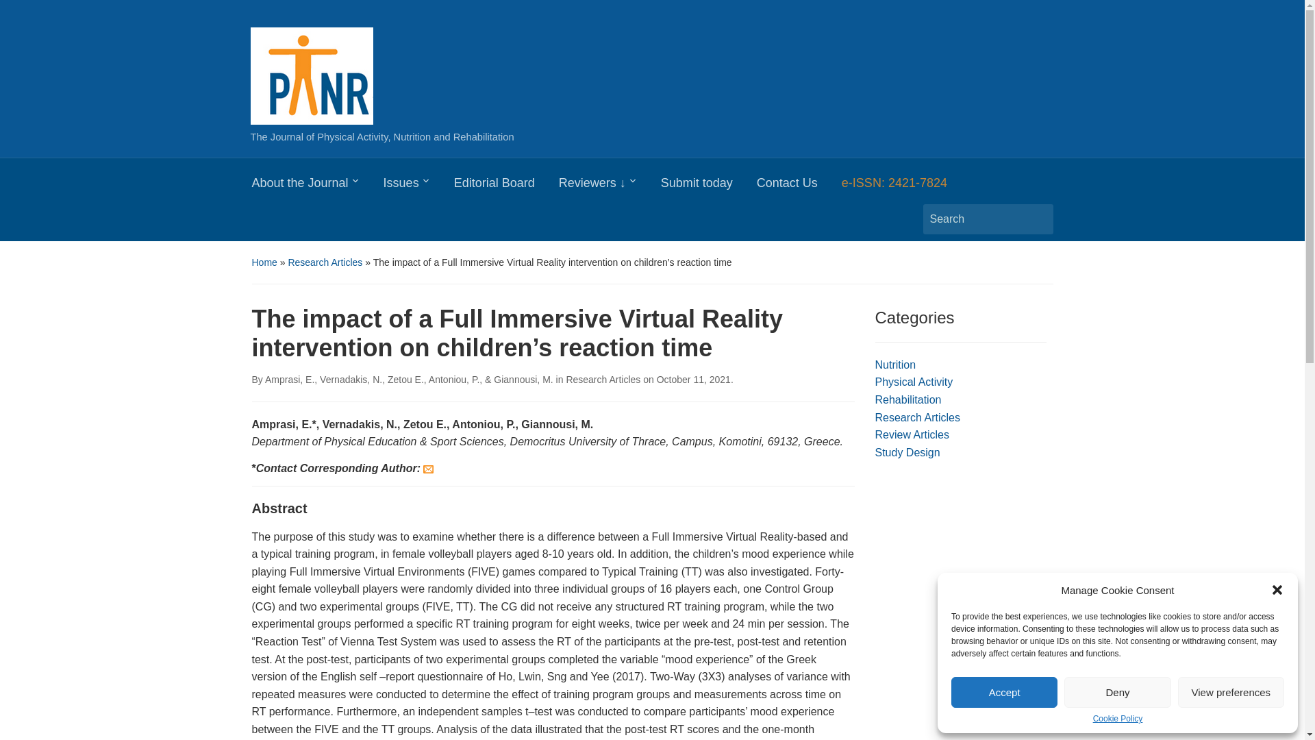  What do you see at coordinates (799, 186) in the screenshot?
I see `Contact Us` at bounding box center [799, 186].